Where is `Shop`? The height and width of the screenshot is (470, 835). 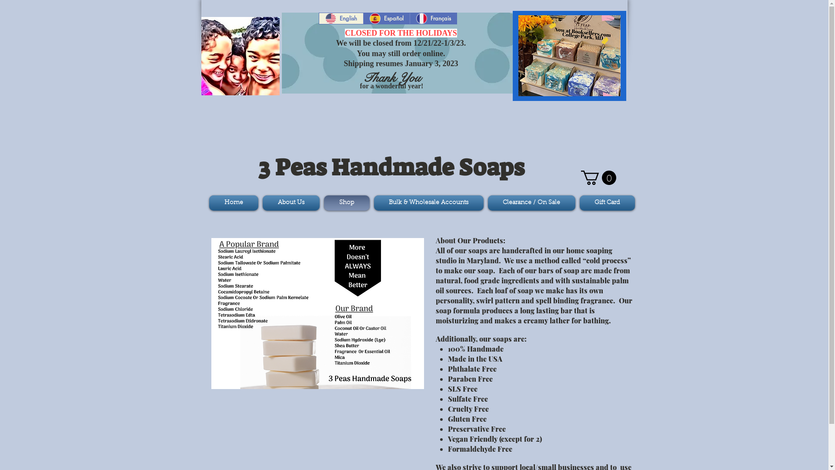
Shop is located at coordinates (347, 203).